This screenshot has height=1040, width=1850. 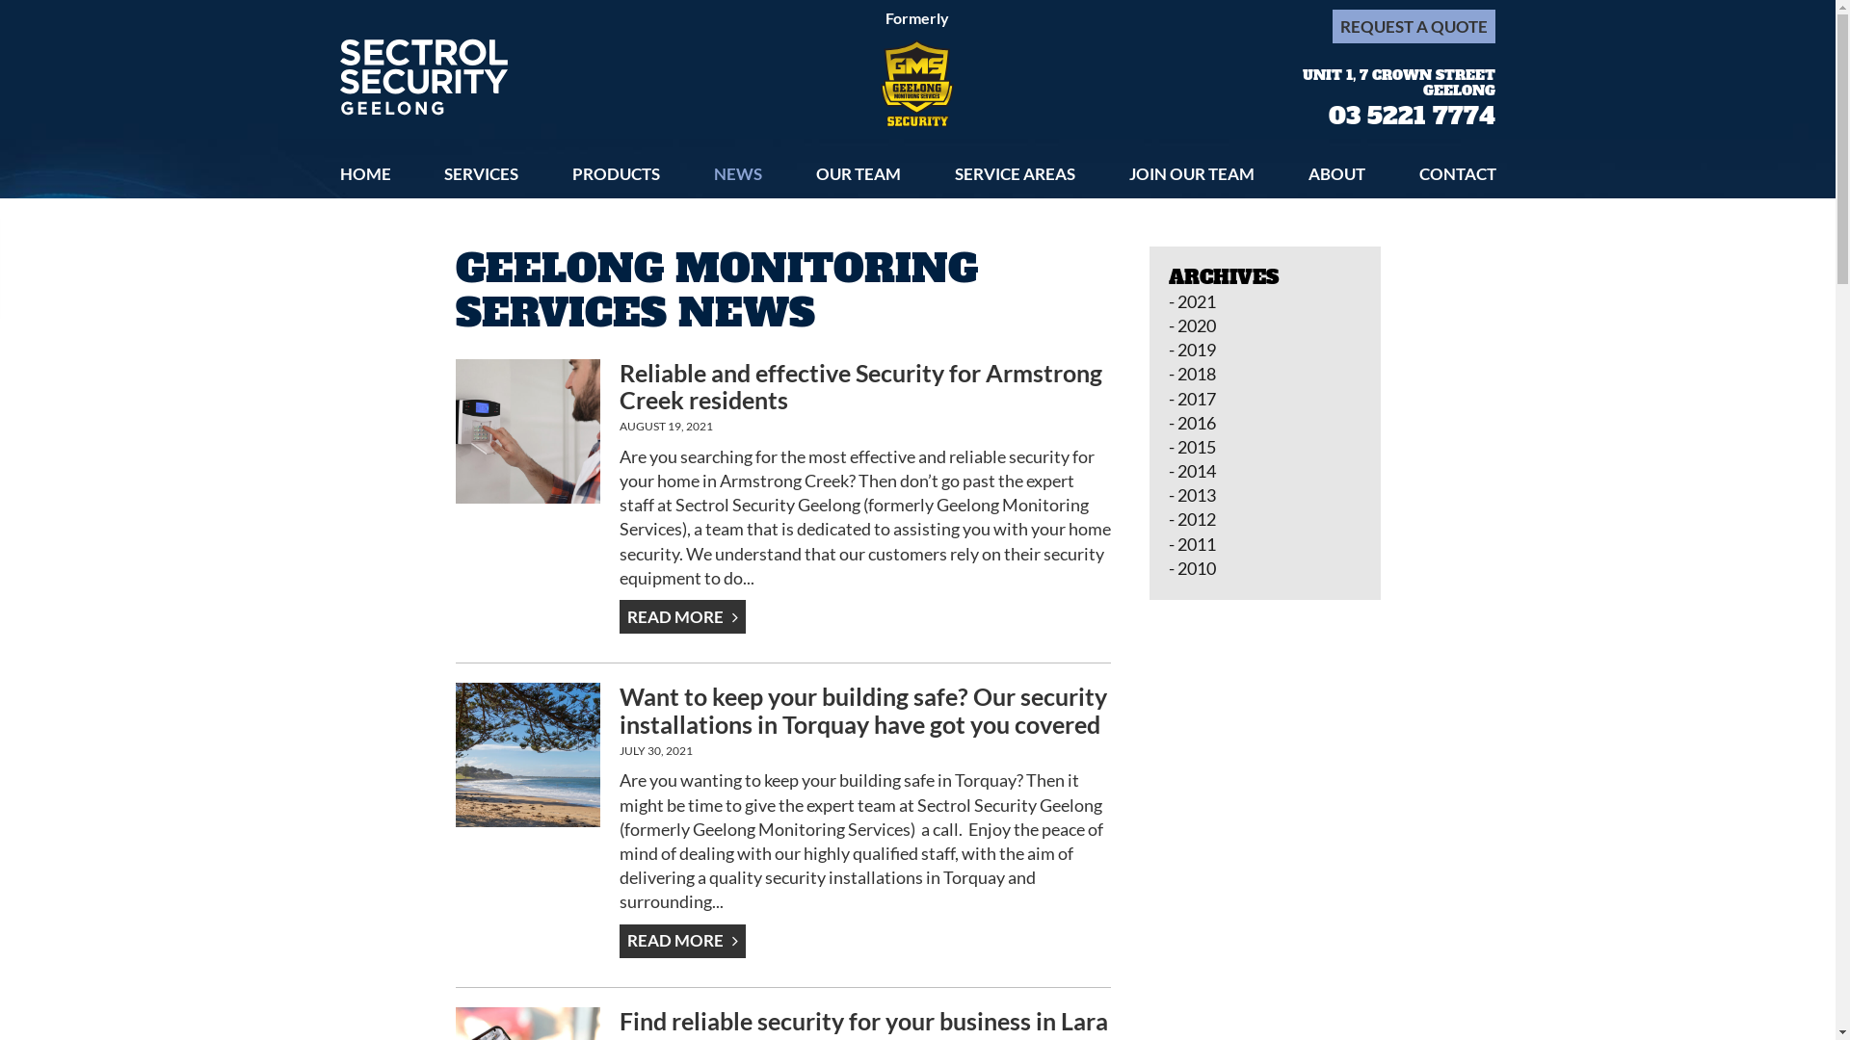 I want to click on SERVICE AREAS, so click(x=1016, y=173).